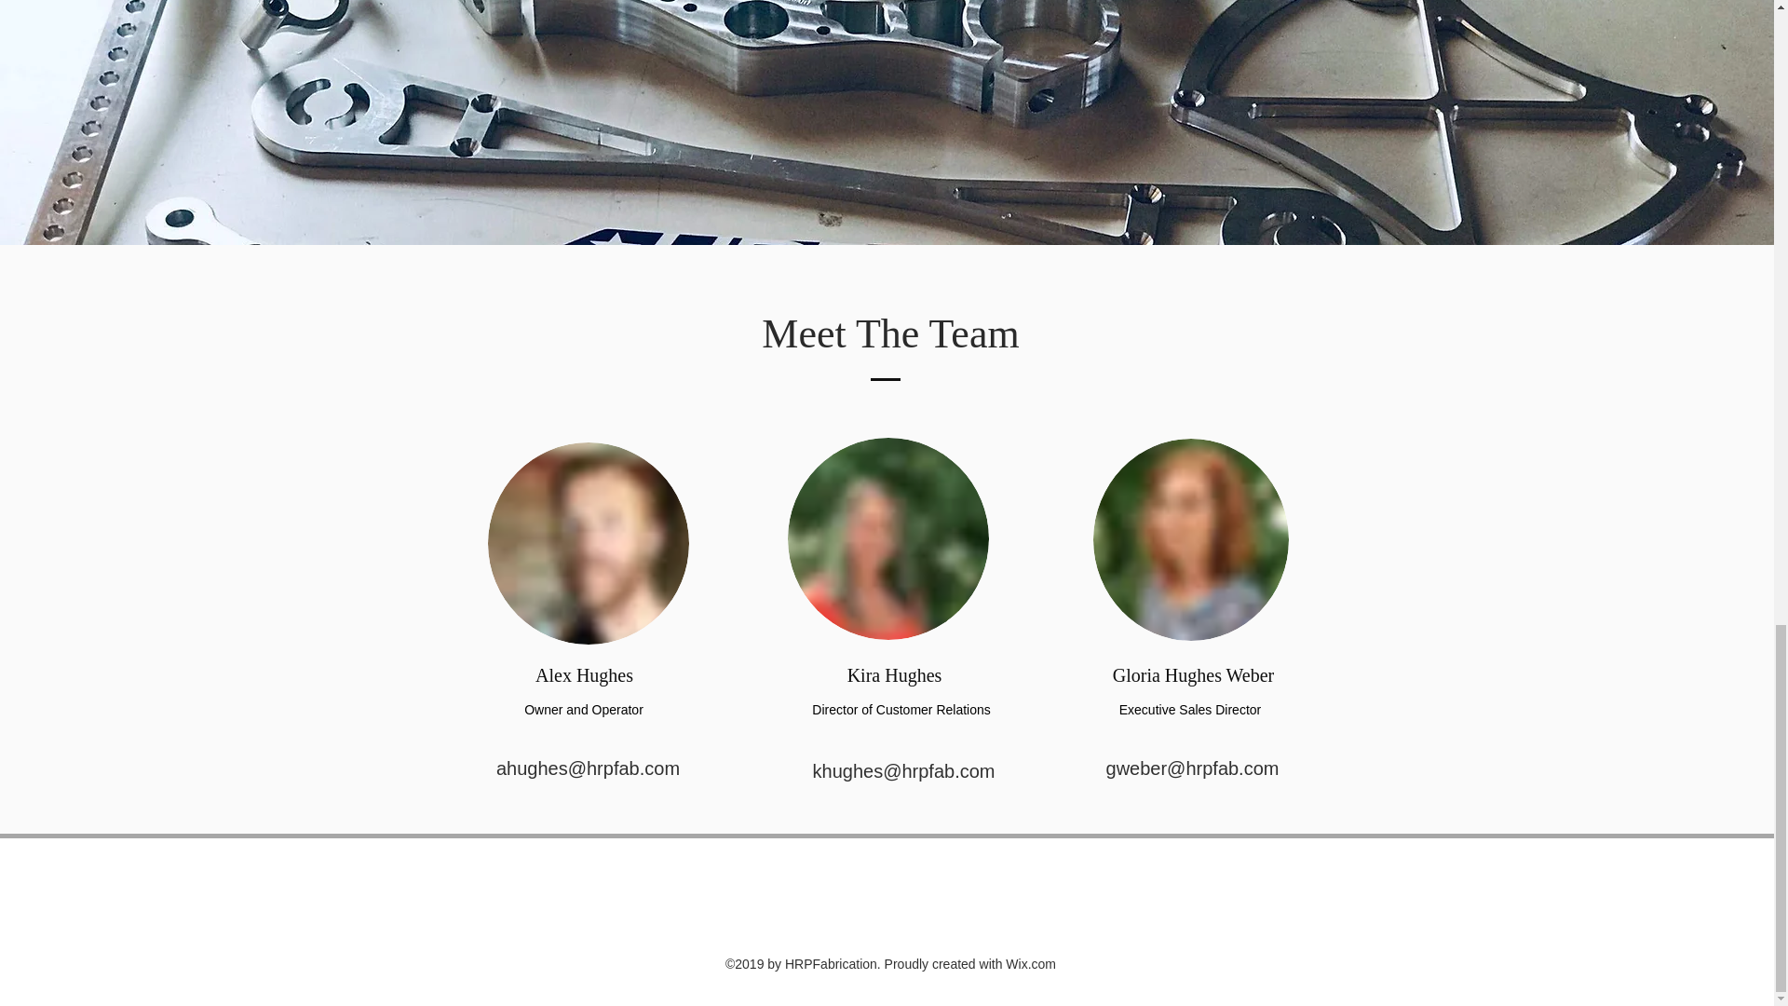 The image size is (1788, 1006). Describe the element at coordinates (888, 538) in the screenshot. I see `guy4.jpg` at that location.